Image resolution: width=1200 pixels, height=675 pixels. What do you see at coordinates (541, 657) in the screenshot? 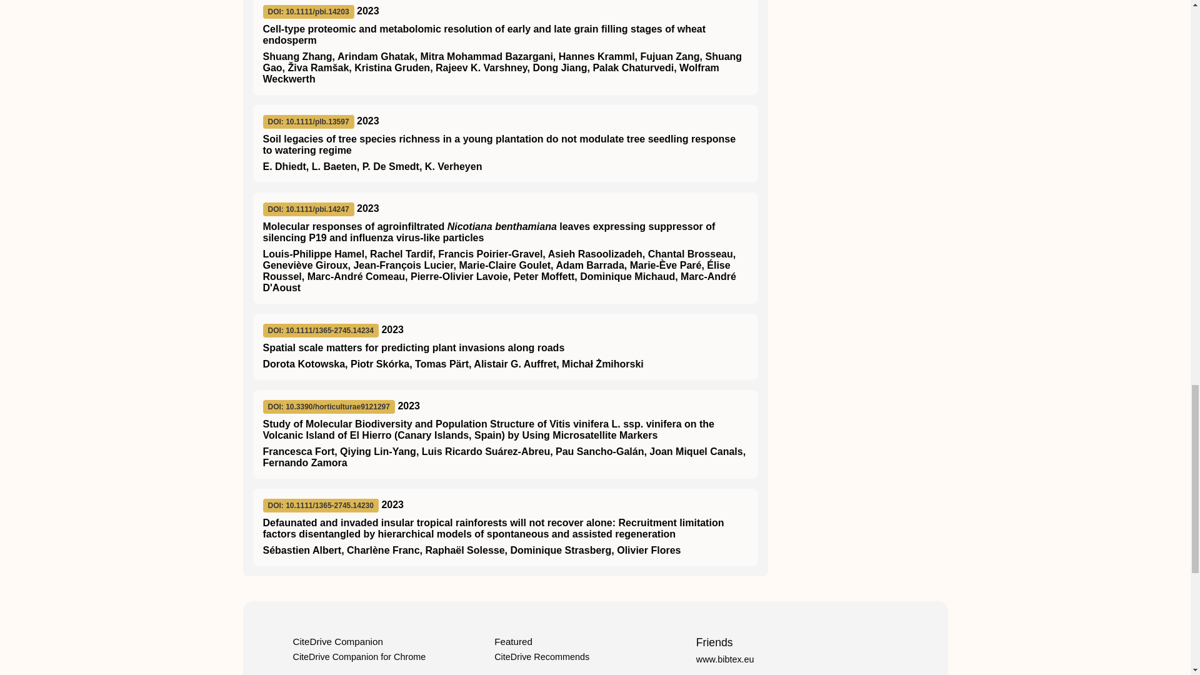
I see `CiteDrive Recommends` at bounding box center [541, 657].